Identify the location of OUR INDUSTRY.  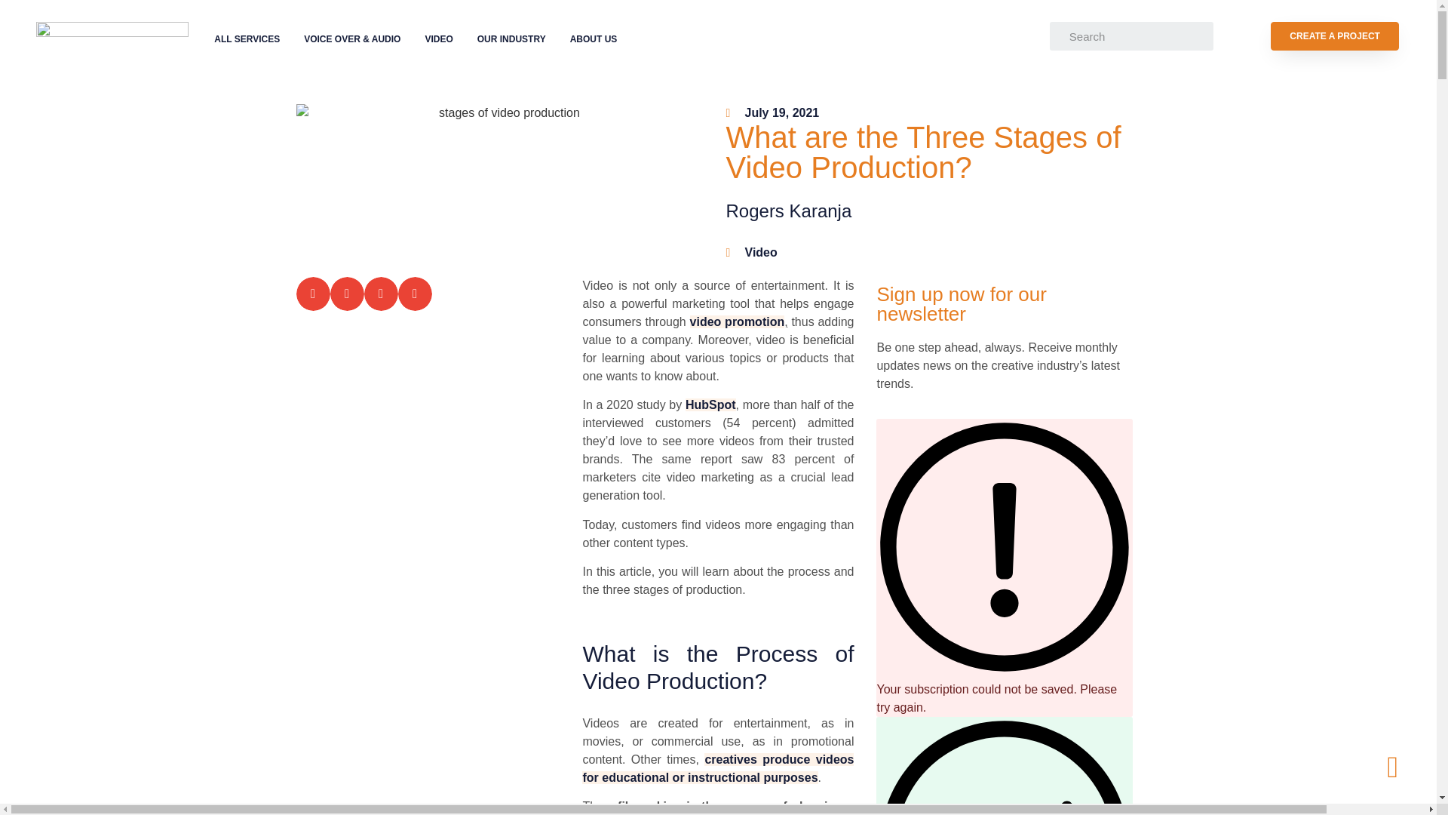
(511, 39).